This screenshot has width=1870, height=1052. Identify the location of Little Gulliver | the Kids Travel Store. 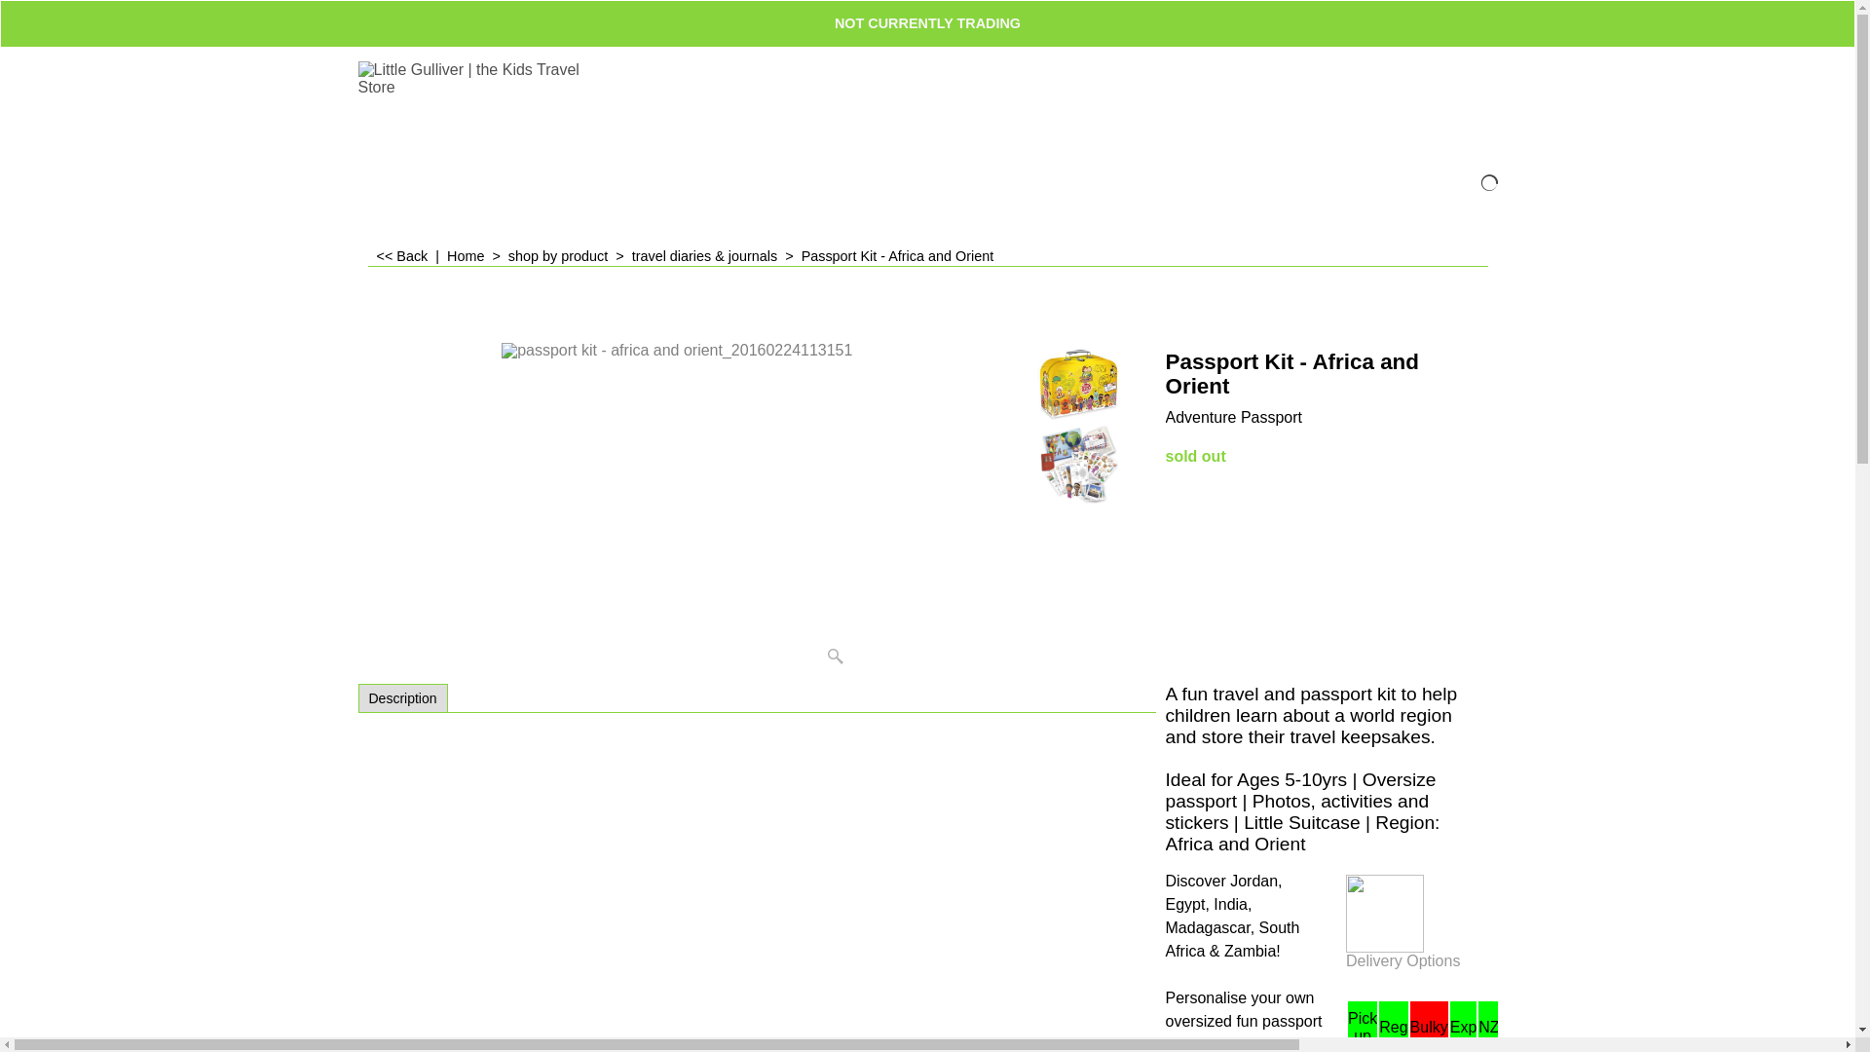
(505, 110).